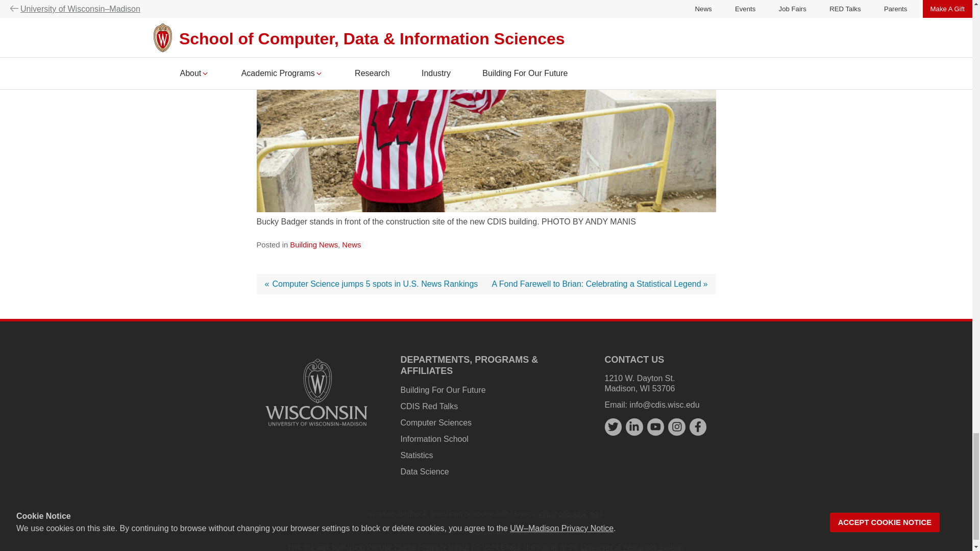  What do you see at coordinates (314, 245) in the screenshot?
I see `Building News` at bounding box center [314, 245].